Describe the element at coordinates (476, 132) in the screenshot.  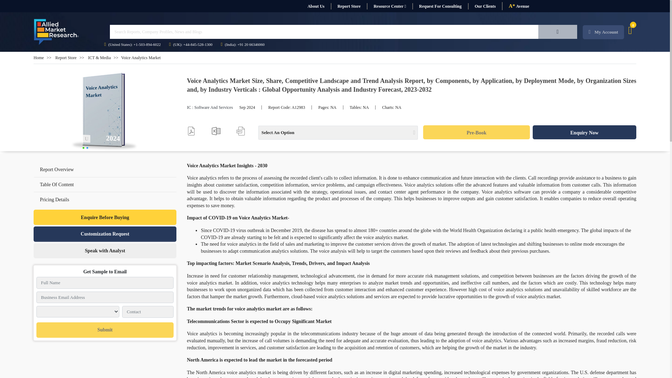
I see `Buy Now` at that location.